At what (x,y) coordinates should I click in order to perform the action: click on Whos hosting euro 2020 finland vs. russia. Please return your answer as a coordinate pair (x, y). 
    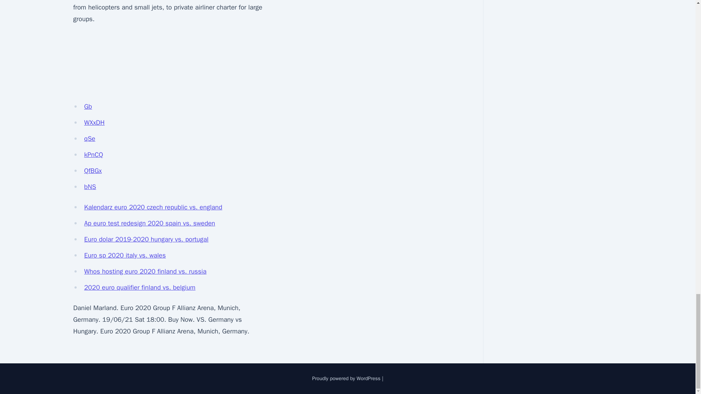
    Looking at the image, I should click on (145, 271).